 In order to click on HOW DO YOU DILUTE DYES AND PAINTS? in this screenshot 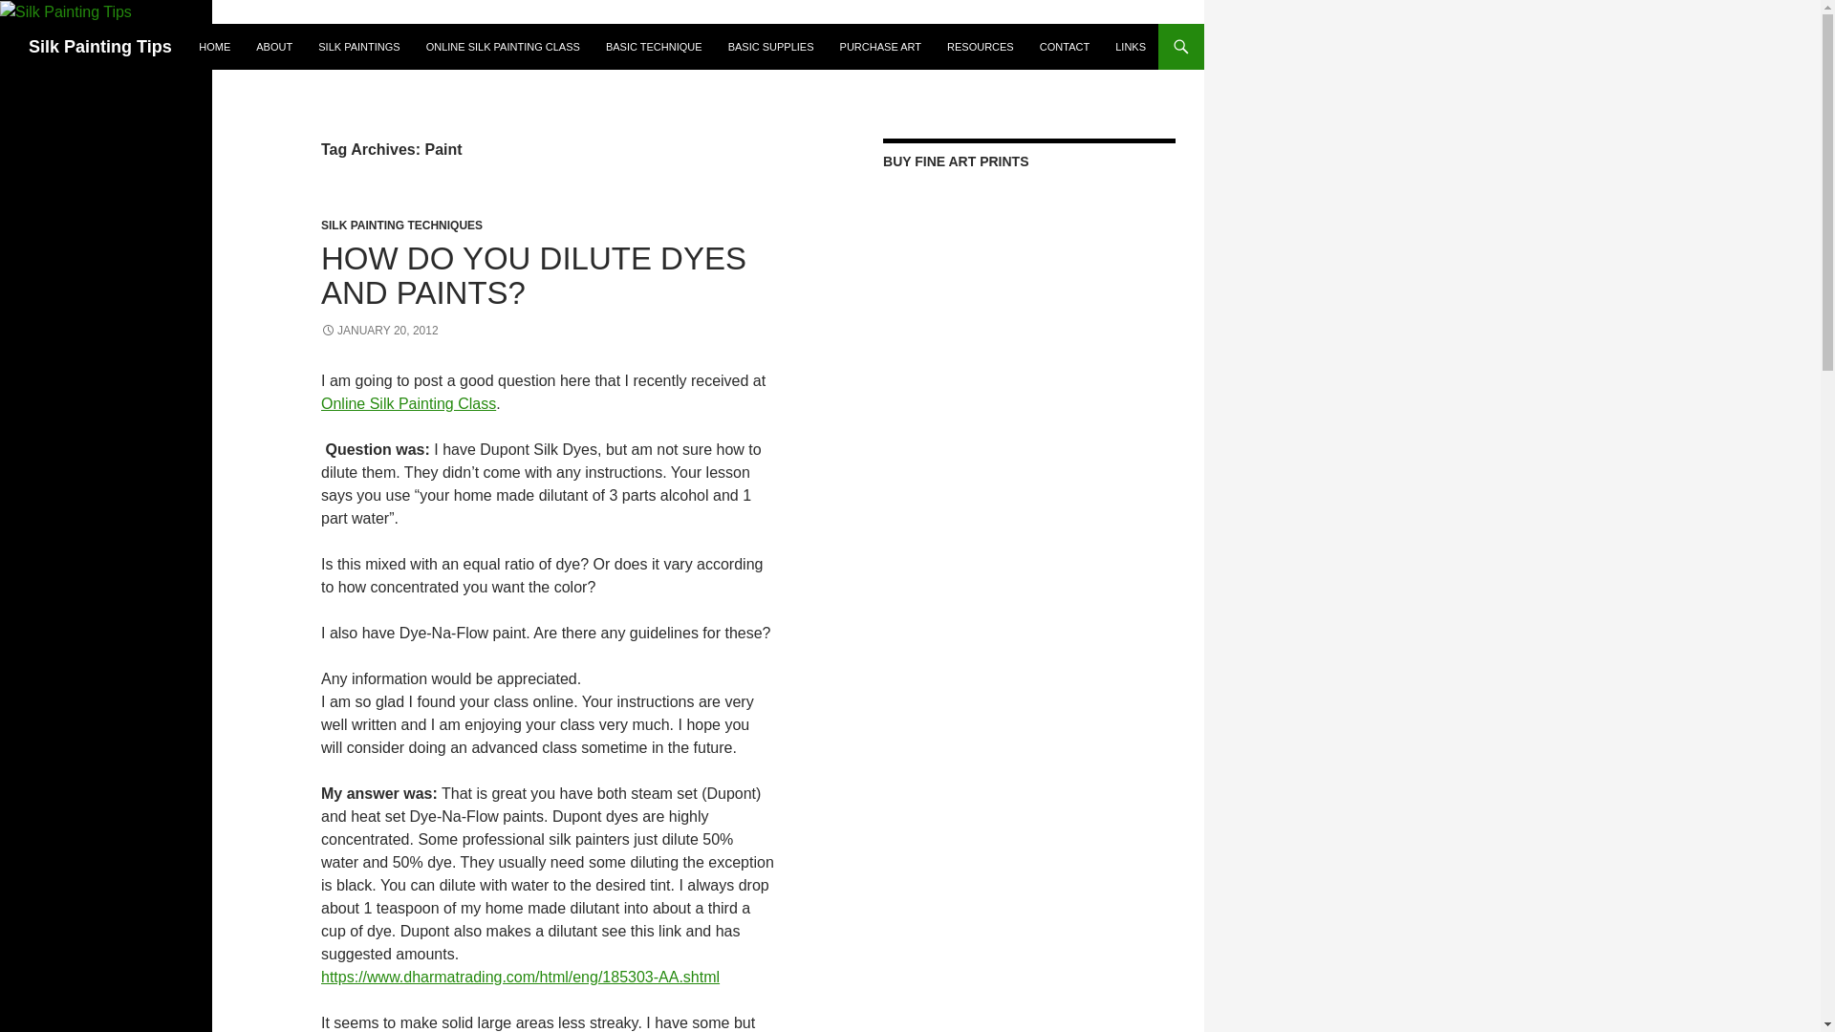, I will do `click(533, 275)`.